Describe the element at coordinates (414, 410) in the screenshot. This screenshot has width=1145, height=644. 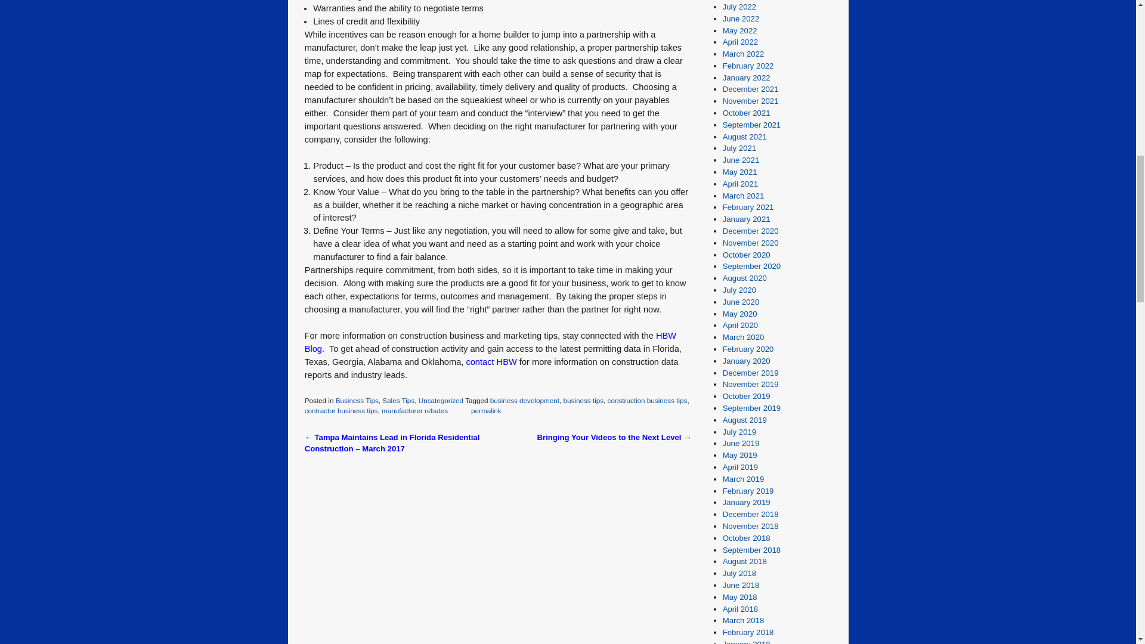
I see `manufacturer rebates` at that location.